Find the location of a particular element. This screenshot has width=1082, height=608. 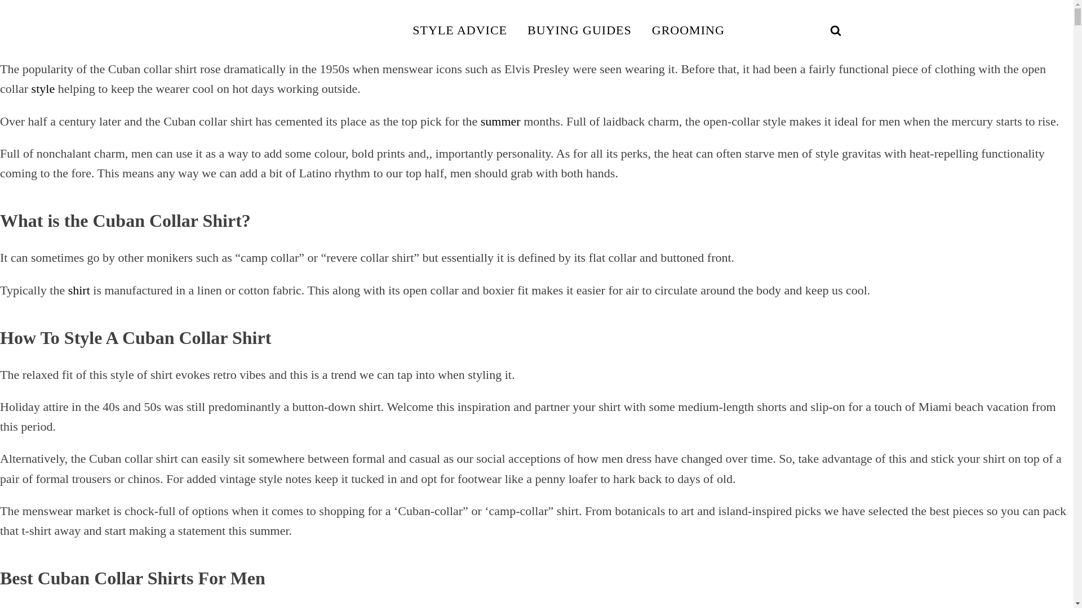

STYLE ADVICE is located at coordinates (460, 30).